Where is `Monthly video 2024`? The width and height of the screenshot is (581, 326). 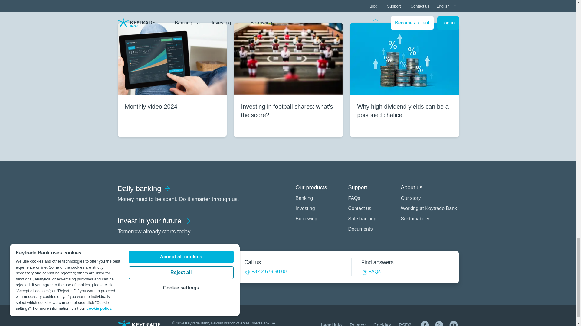 Monthly video 2024 is located at coordinates (172, 80).